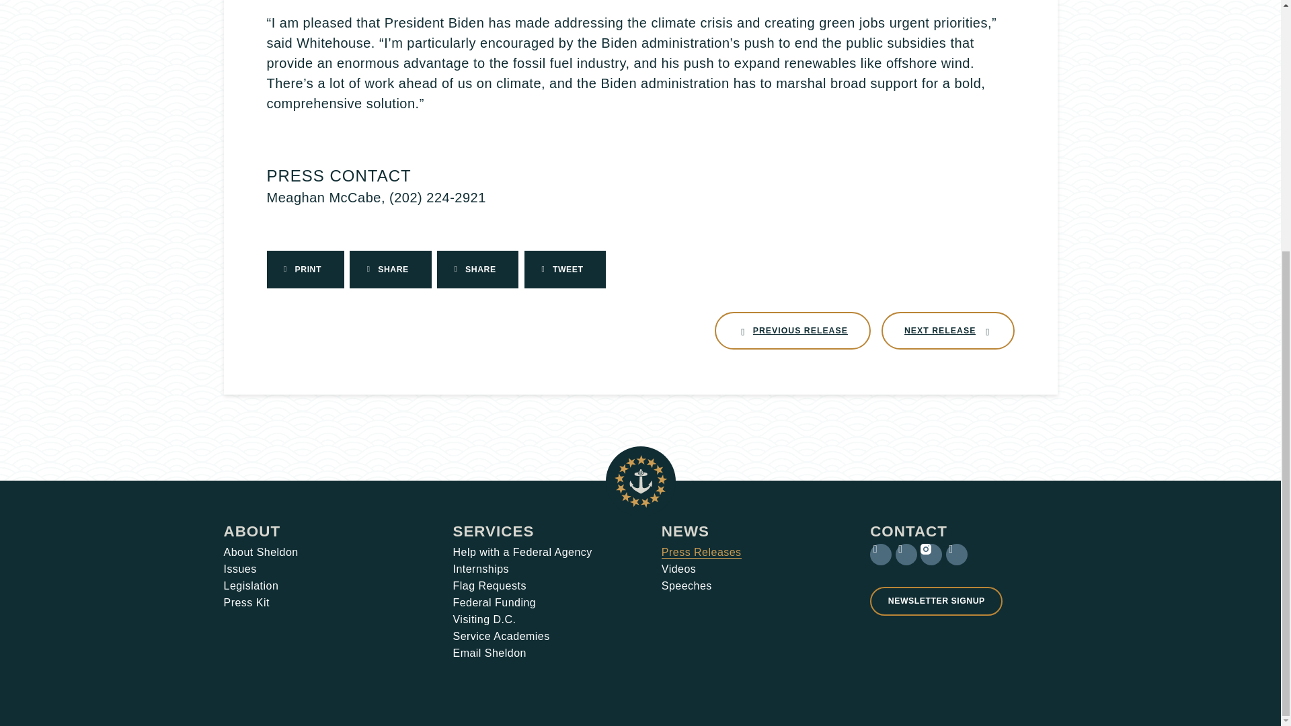 The width and height of the screenshot is (1291, 726). Describe the element at coordinates (251, 531) in the screenshot. I see `Issues` at that location.